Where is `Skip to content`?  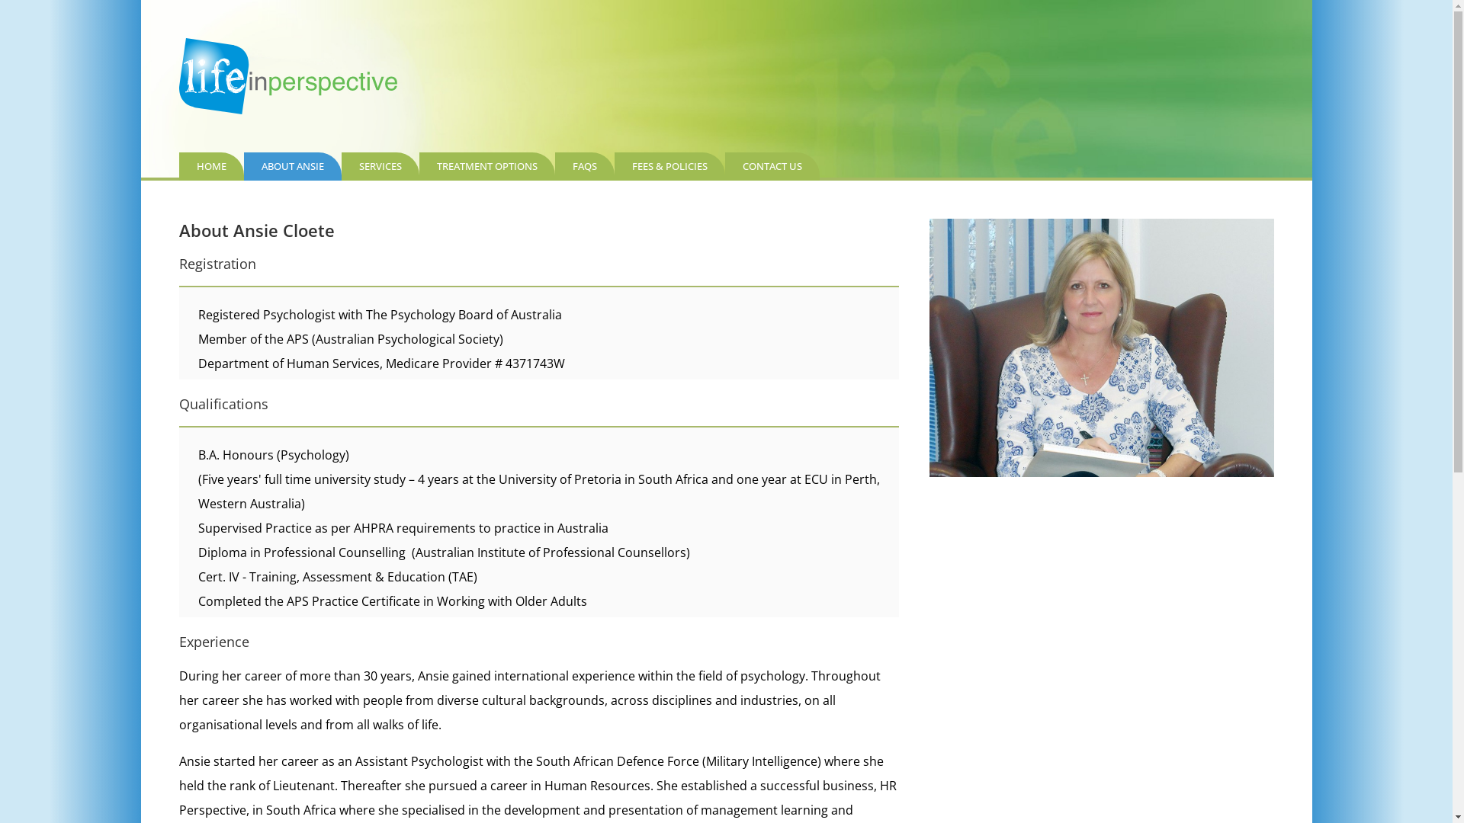
Skip to content is located at coordinates (162, 17).